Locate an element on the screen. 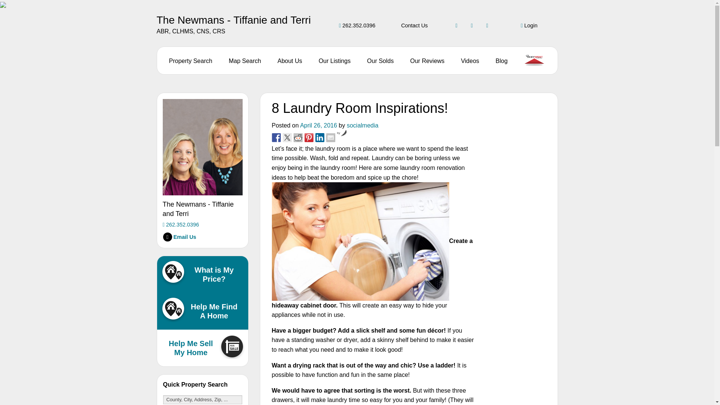  Our Solds is located at coordinates (380, 61).